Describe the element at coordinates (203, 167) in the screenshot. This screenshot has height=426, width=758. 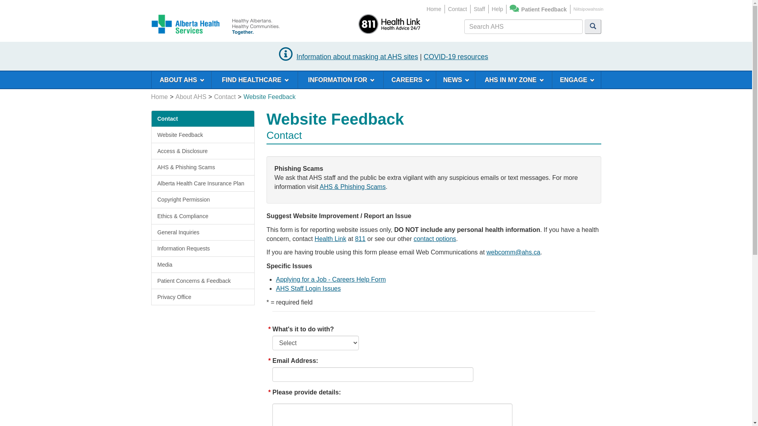
I see `AHS & Phishing Scams` at that location.